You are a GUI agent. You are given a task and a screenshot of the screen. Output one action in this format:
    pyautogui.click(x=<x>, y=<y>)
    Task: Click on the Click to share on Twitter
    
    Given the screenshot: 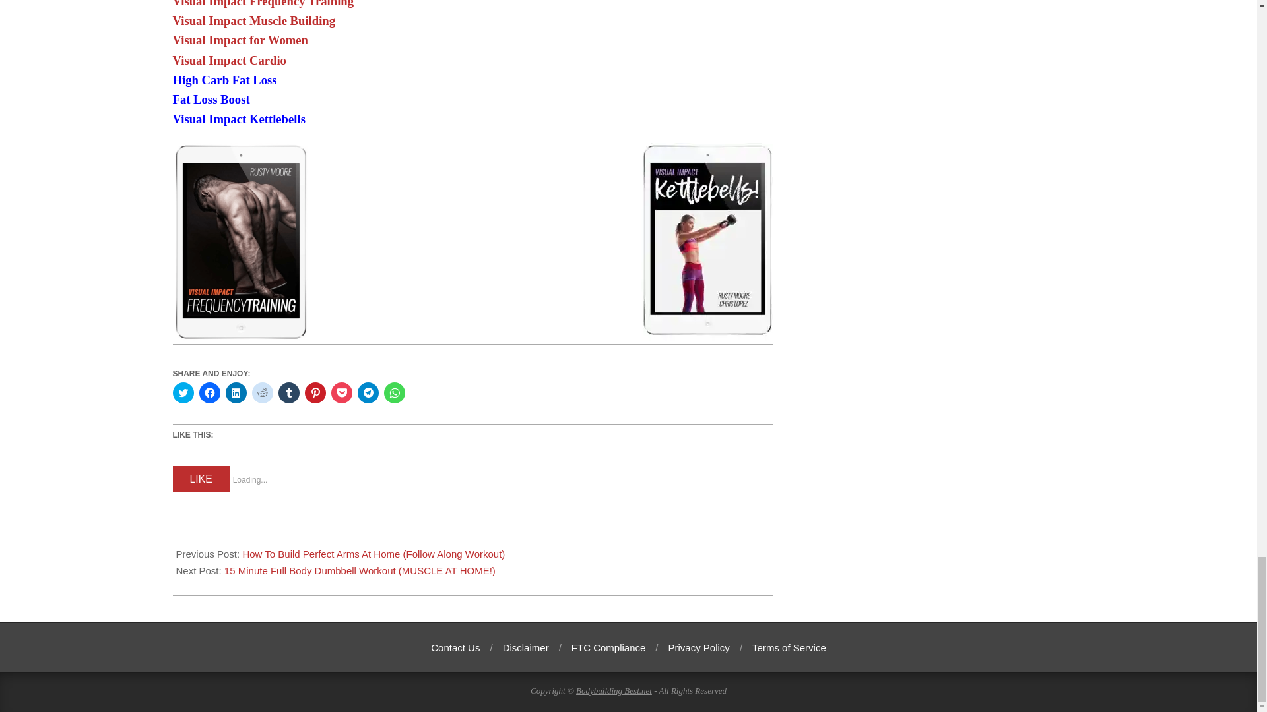 What is the action you would take?
    pyautogui.click(x=183, y=393)
    